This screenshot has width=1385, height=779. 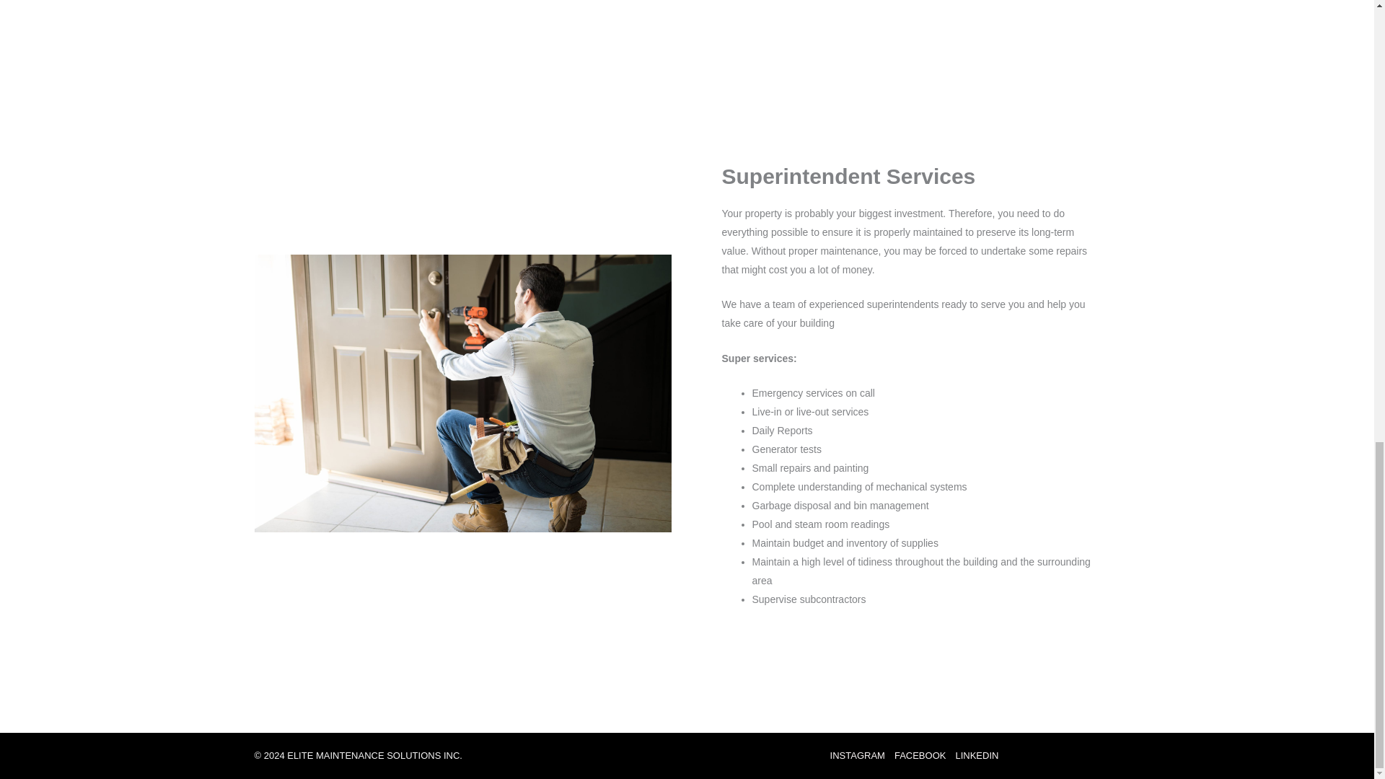 I want to click on LINKEDIN, so click(x=974, y=755).